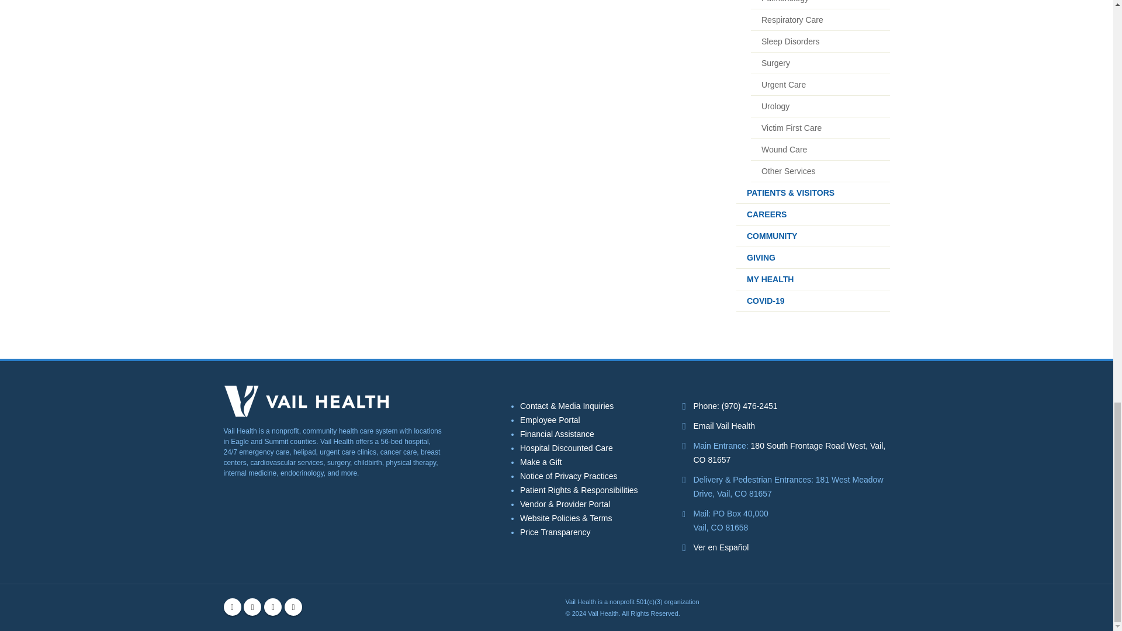 The image size is (1122, 631). Describe the element at coordinates (232, 606) in the screenshot. I see `Facebook` at that location.